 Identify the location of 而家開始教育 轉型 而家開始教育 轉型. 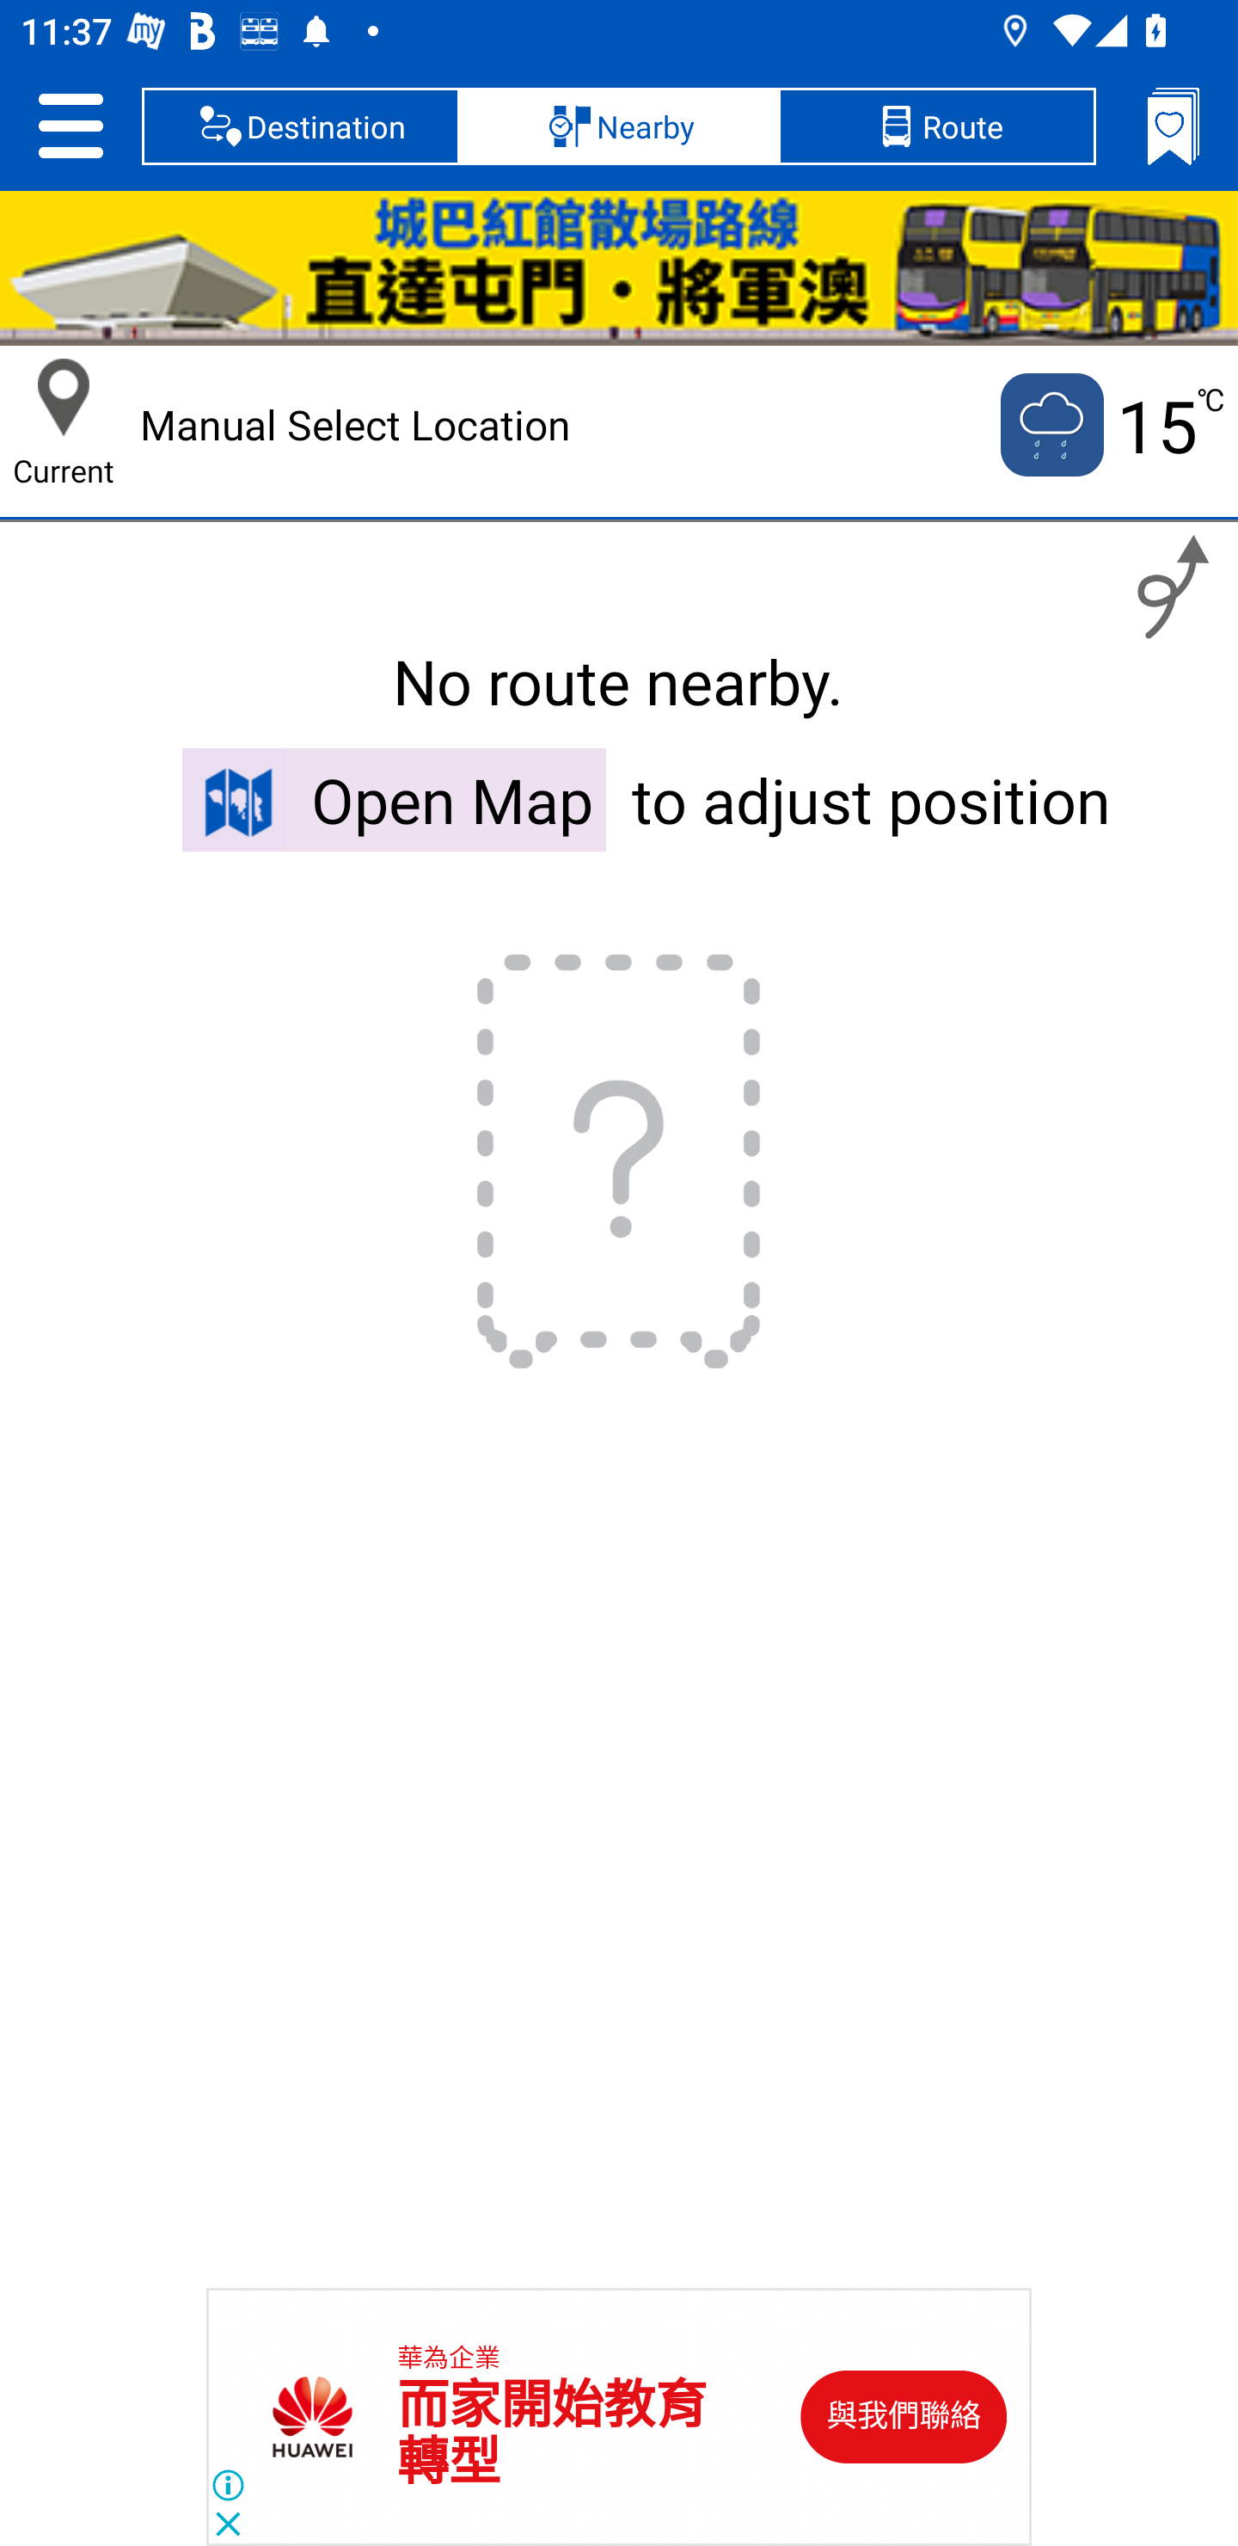
(552, 2433).